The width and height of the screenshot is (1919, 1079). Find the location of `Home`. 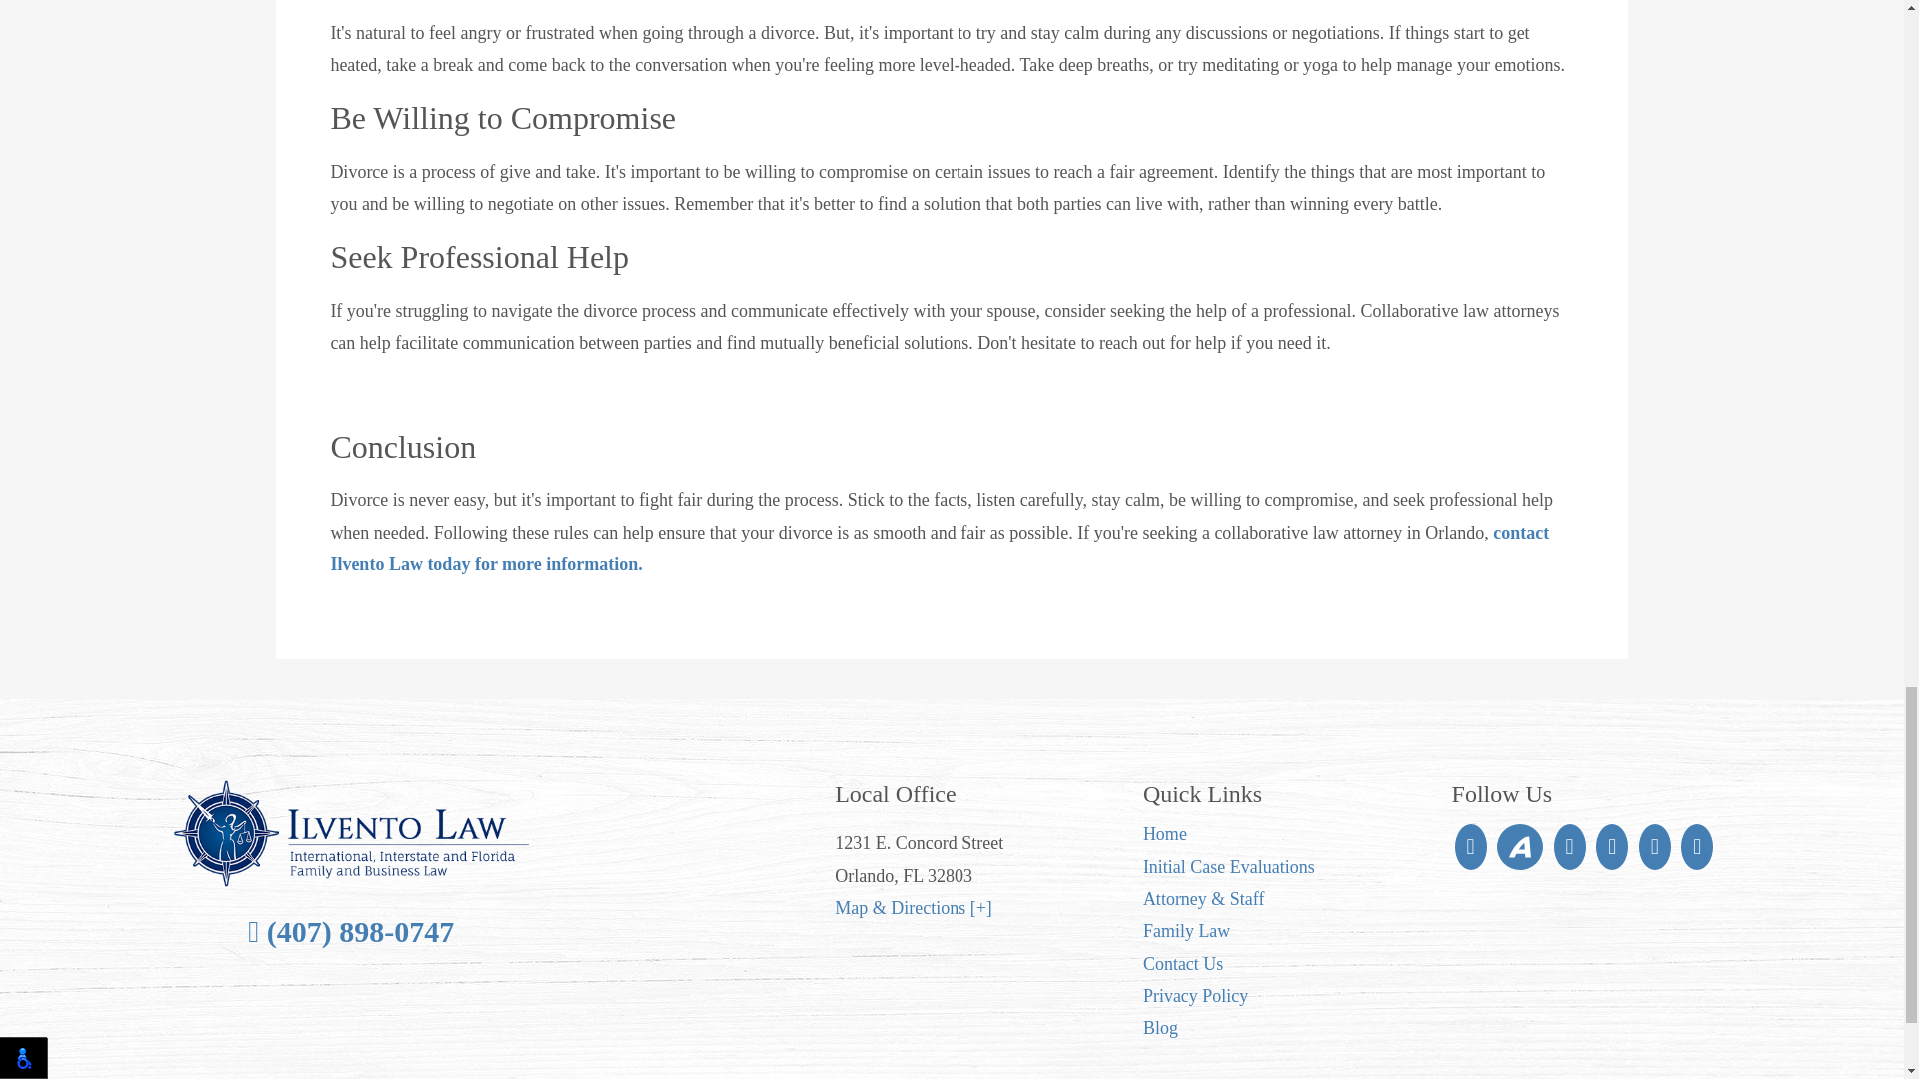

Home is located at coordinates (1165, 833).